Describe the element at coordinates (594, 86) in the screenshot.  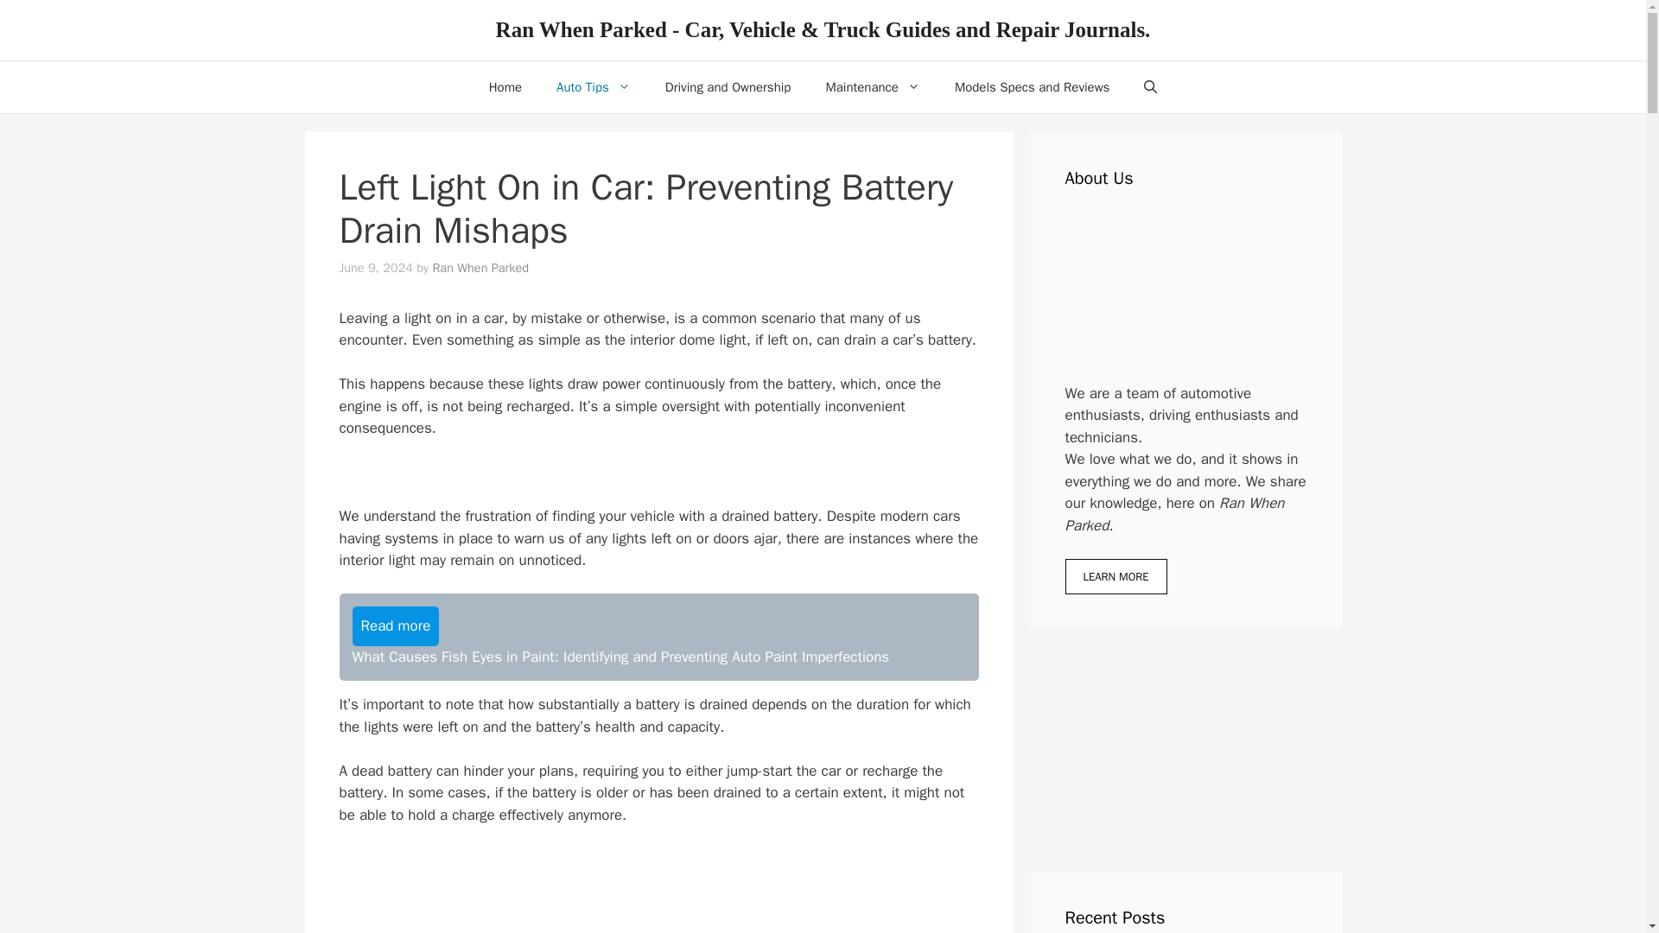
I see `Auto Tips` at that location.